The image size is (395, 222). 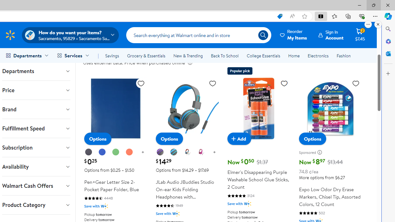 What do you see at coordinates (321, 16) in the screenshot?
I see `Split screen` at bounding box center [321, 16].